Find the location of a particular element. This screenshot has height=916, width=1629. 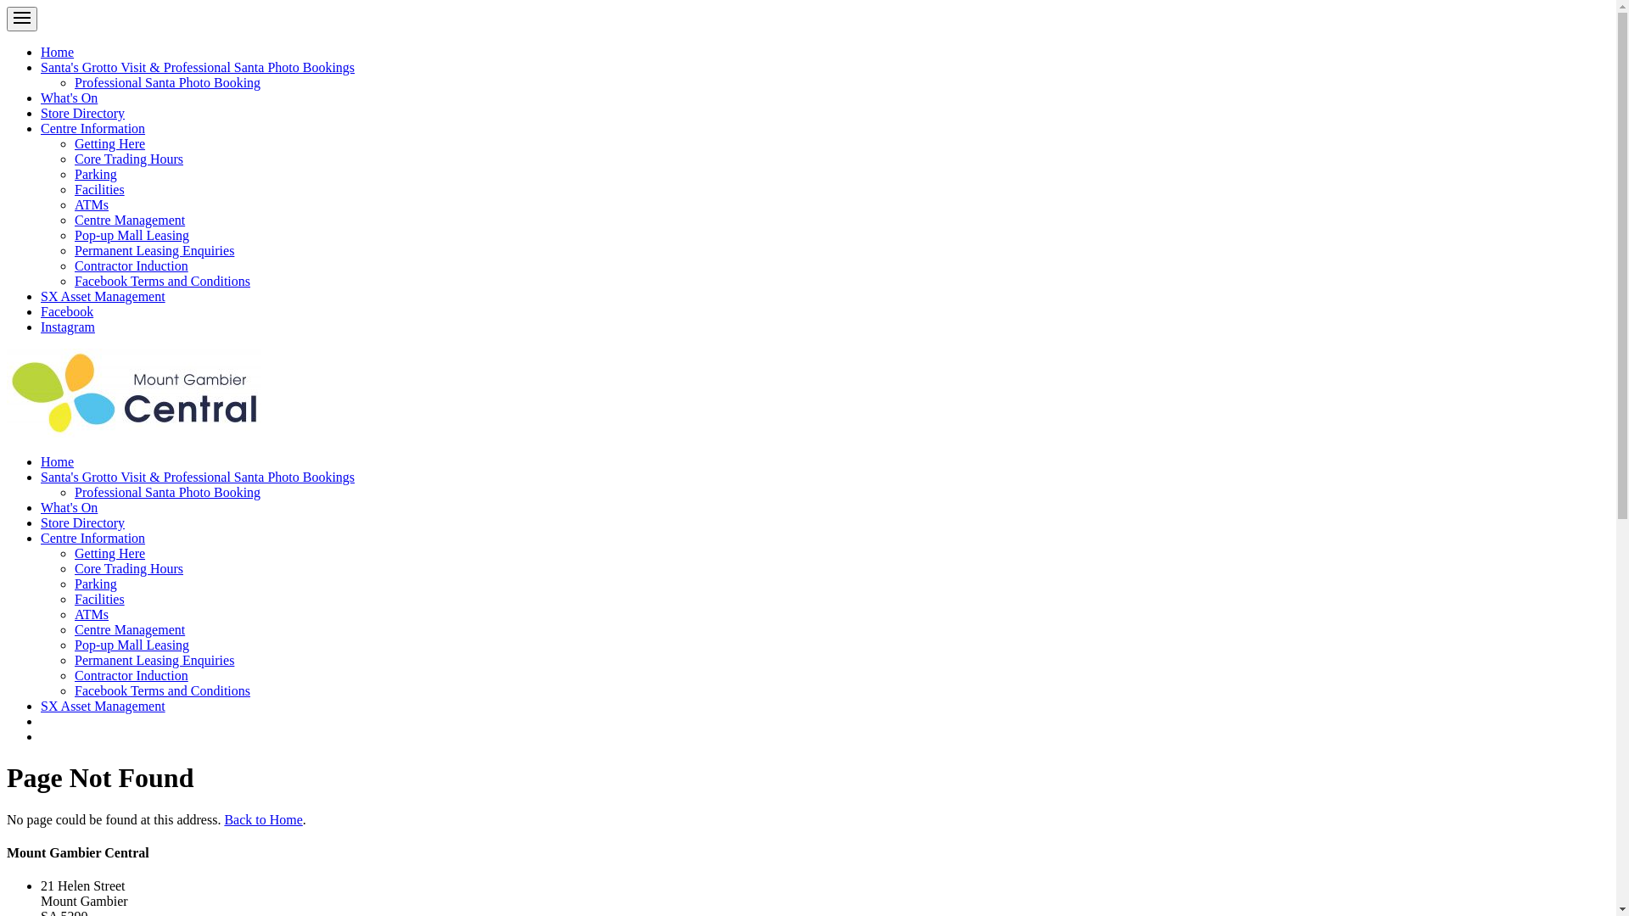

Santa's Grotto Visit & Professional Santa Photo Bookings is located at coordinates (198, 68).